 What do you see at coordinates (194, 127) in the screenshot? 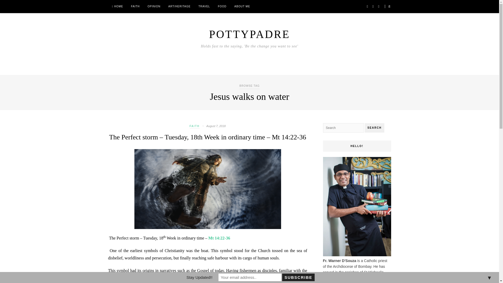
I see `FAITH` at bounding box center [194, 127].